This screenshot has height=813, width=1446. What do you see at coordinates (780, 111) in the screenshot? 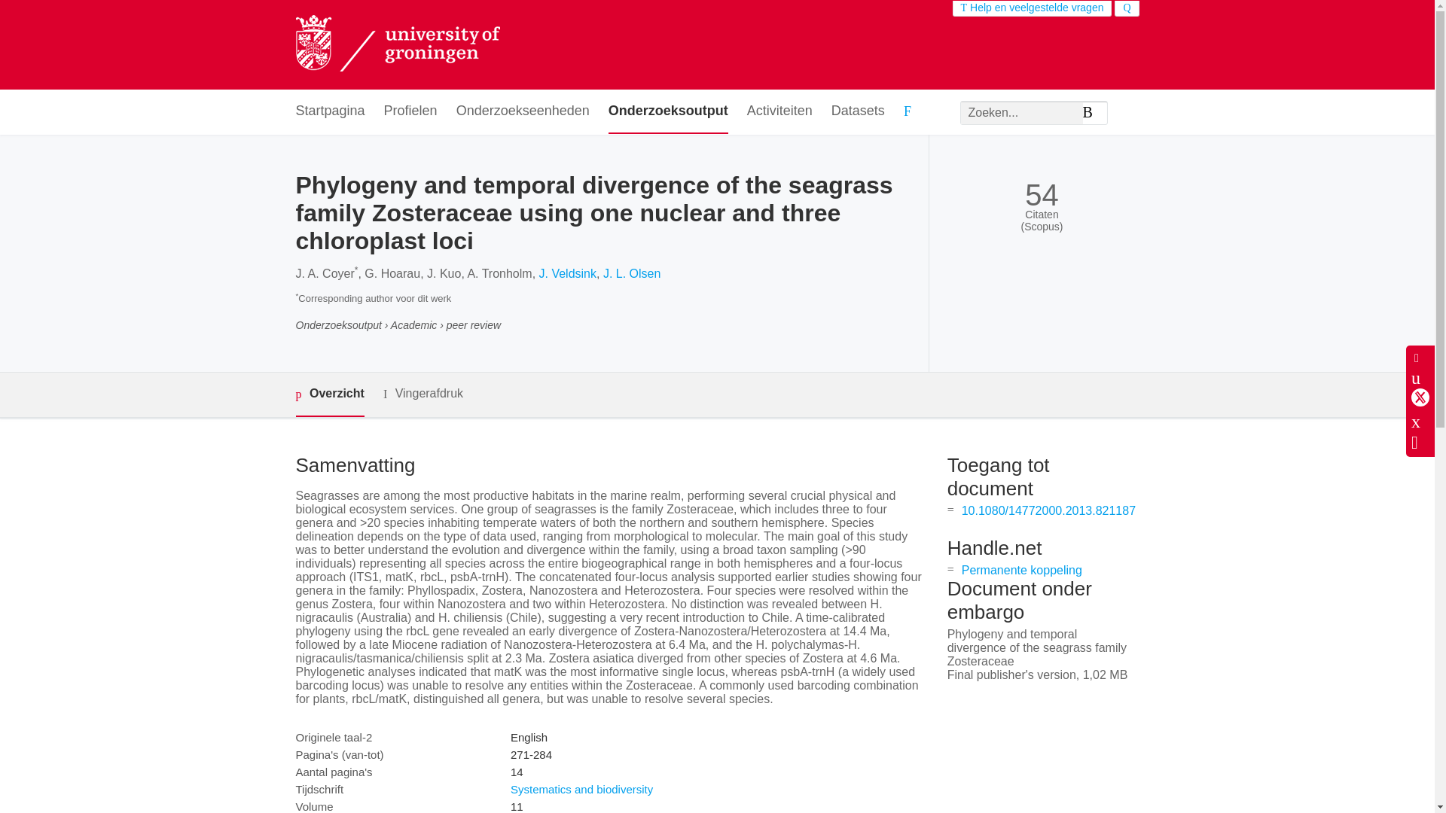
I see `Activiteiten` at bounding box center [780, 111].